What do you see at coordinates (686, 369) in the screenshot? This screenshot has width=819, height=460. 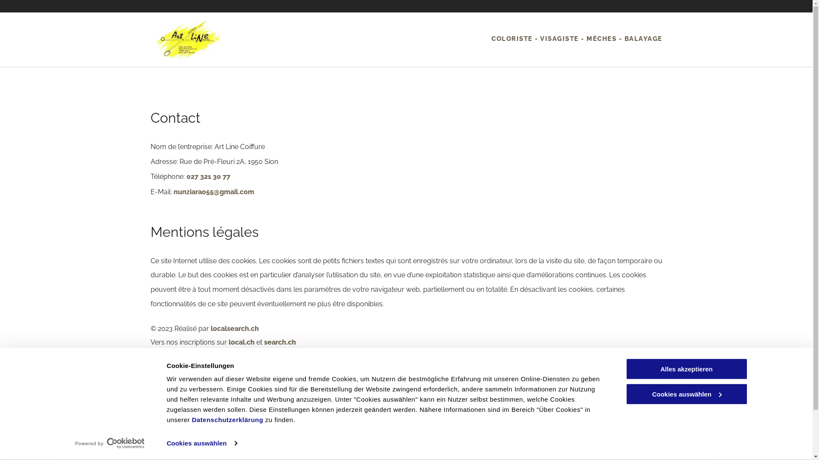 I see `Alles akzeptieren` at bounding box center [686, 369].